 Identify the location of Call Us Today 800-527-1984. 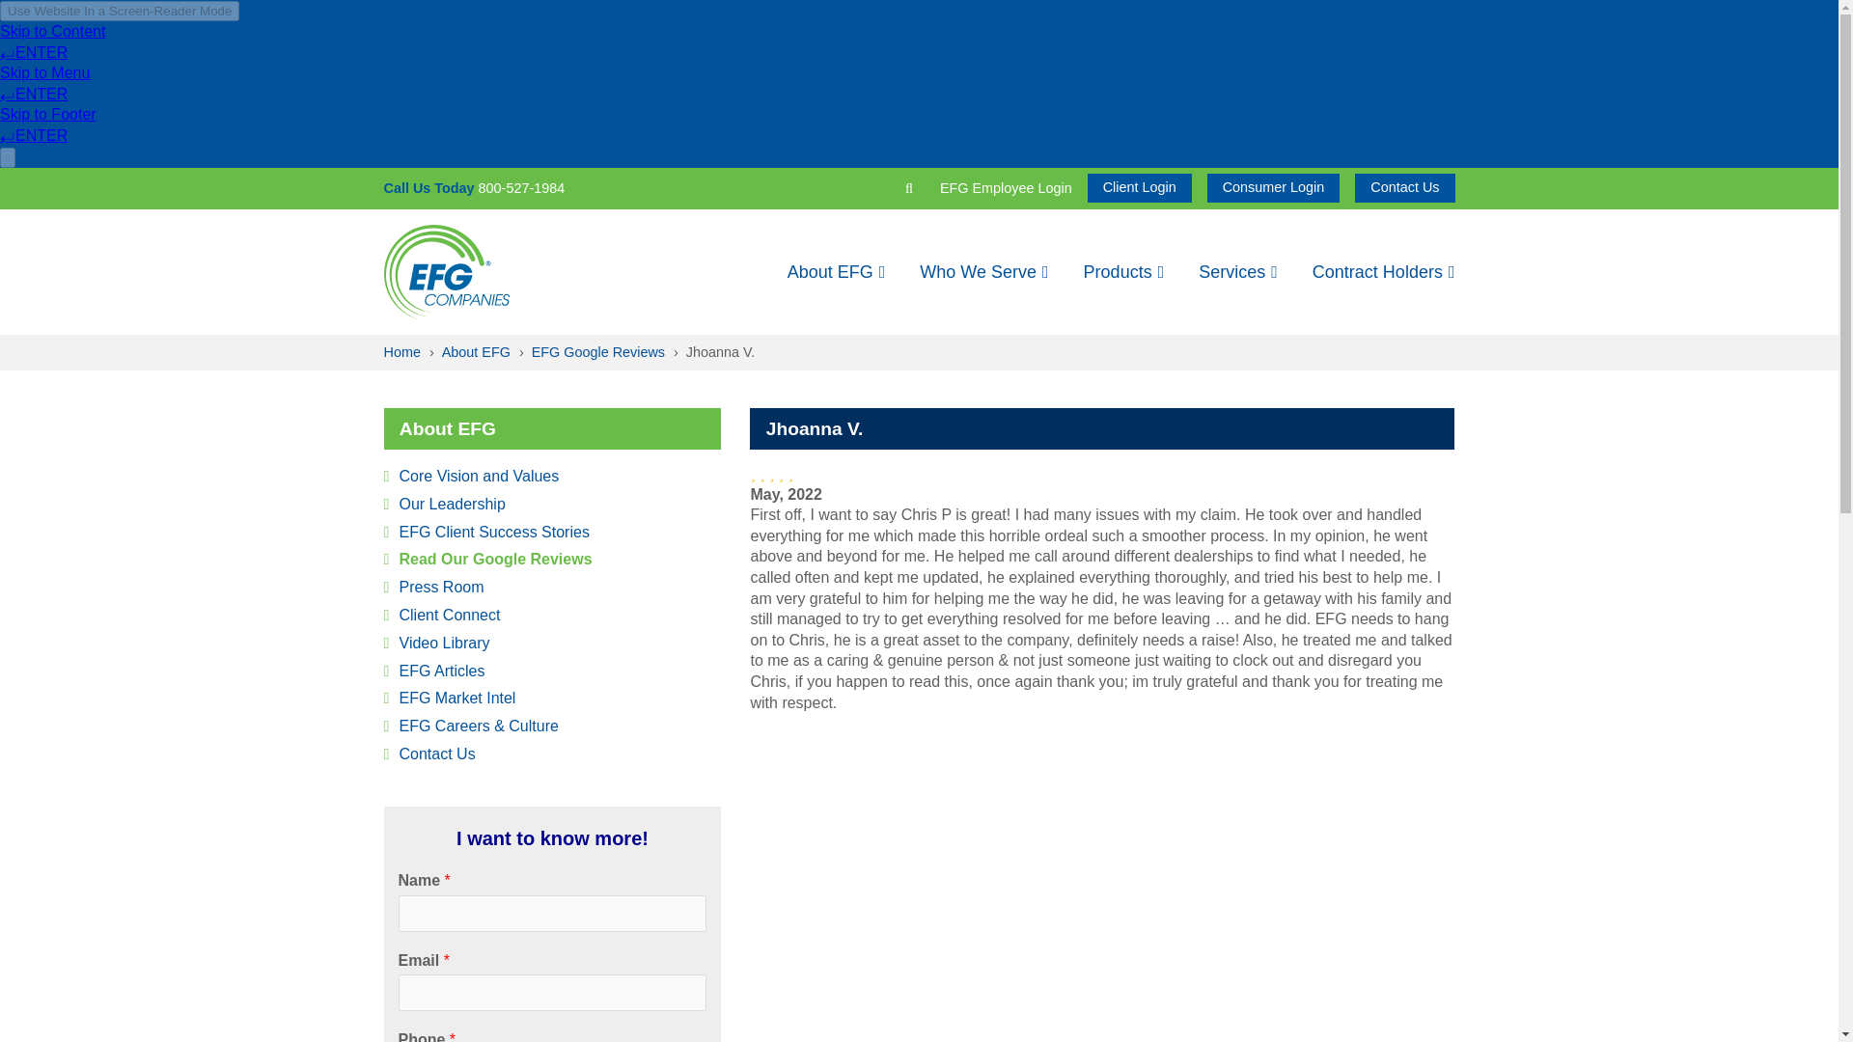
(474, 187).